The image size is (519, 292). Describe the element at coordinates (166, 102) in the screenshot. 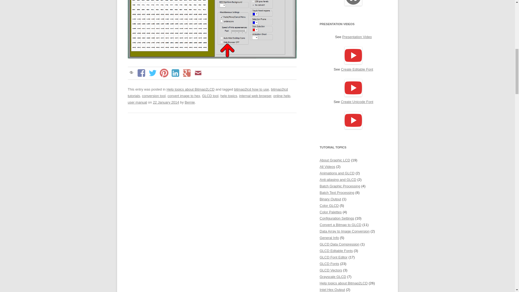

I see `9 h 41 min` at that location.